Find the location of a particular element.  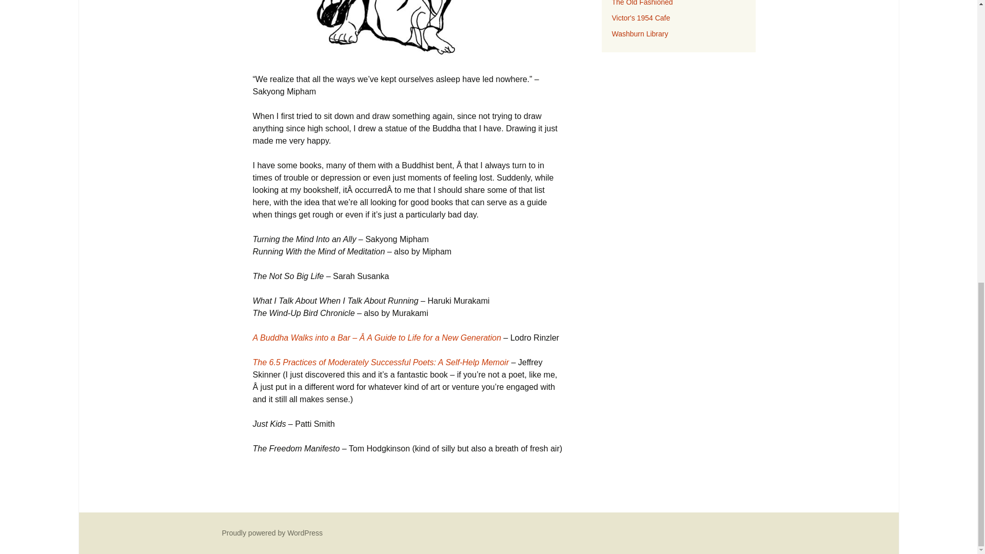

Victor's 1954 Cafe is located at coordinates (640, 18).